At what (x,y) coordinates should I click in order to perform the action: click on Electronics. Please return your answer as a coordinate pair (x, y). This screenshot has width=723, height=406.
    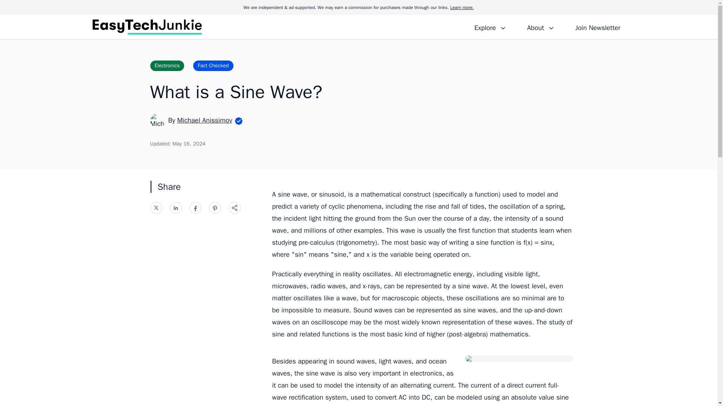
    Looking at the image, I should click on (167, 65).